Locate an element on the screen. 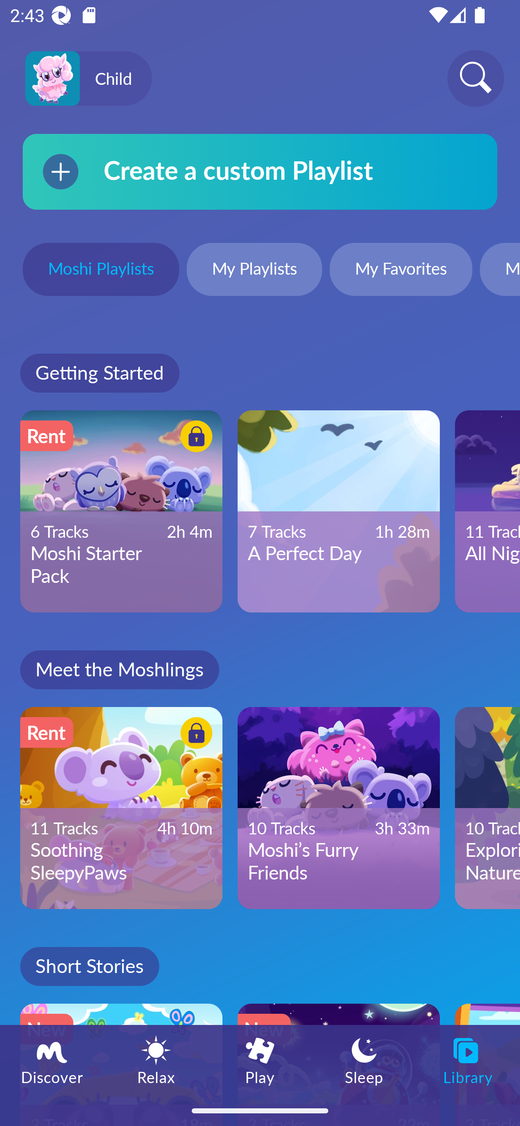  My Favorites is located at coordinates (401, 271).